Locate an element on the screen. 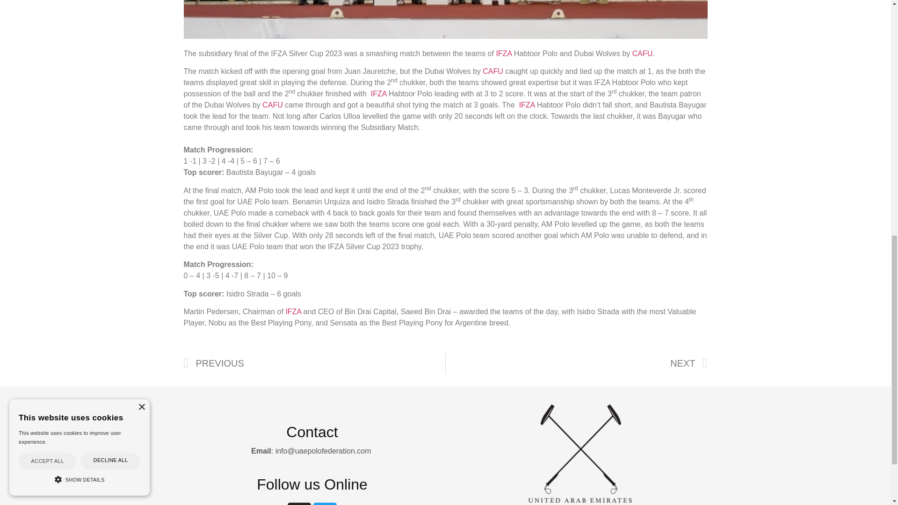 Image resolution: width=898 pixels, height=505 pixels. IFZA is located at coordinates (379, 94).